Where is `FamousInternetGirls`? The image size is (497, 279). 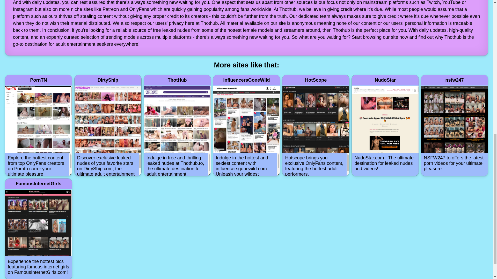
FamousInternetGirls is located at coordinates (38, 183).